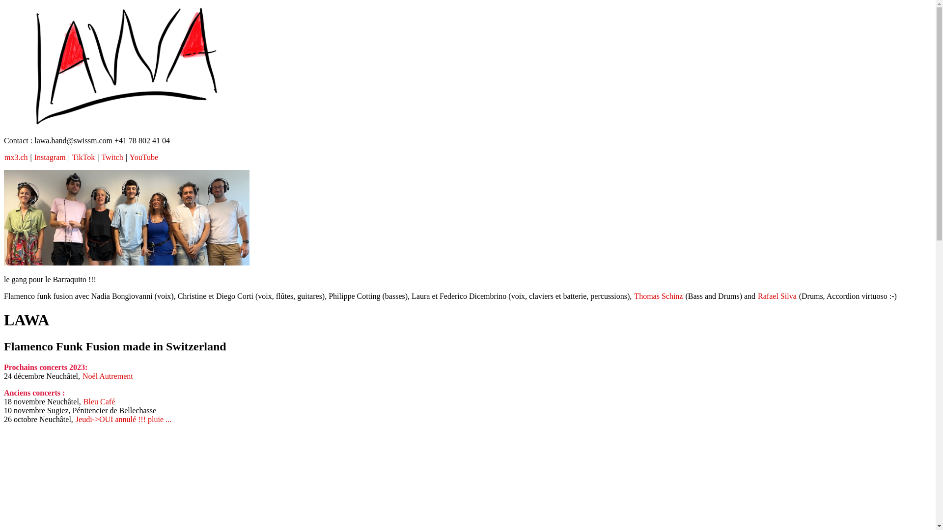 The image size is (943, 530). What do you see at coordinates (144, 157) in the screenshot?
I see `YouTube` at bounding box center [144, 157].